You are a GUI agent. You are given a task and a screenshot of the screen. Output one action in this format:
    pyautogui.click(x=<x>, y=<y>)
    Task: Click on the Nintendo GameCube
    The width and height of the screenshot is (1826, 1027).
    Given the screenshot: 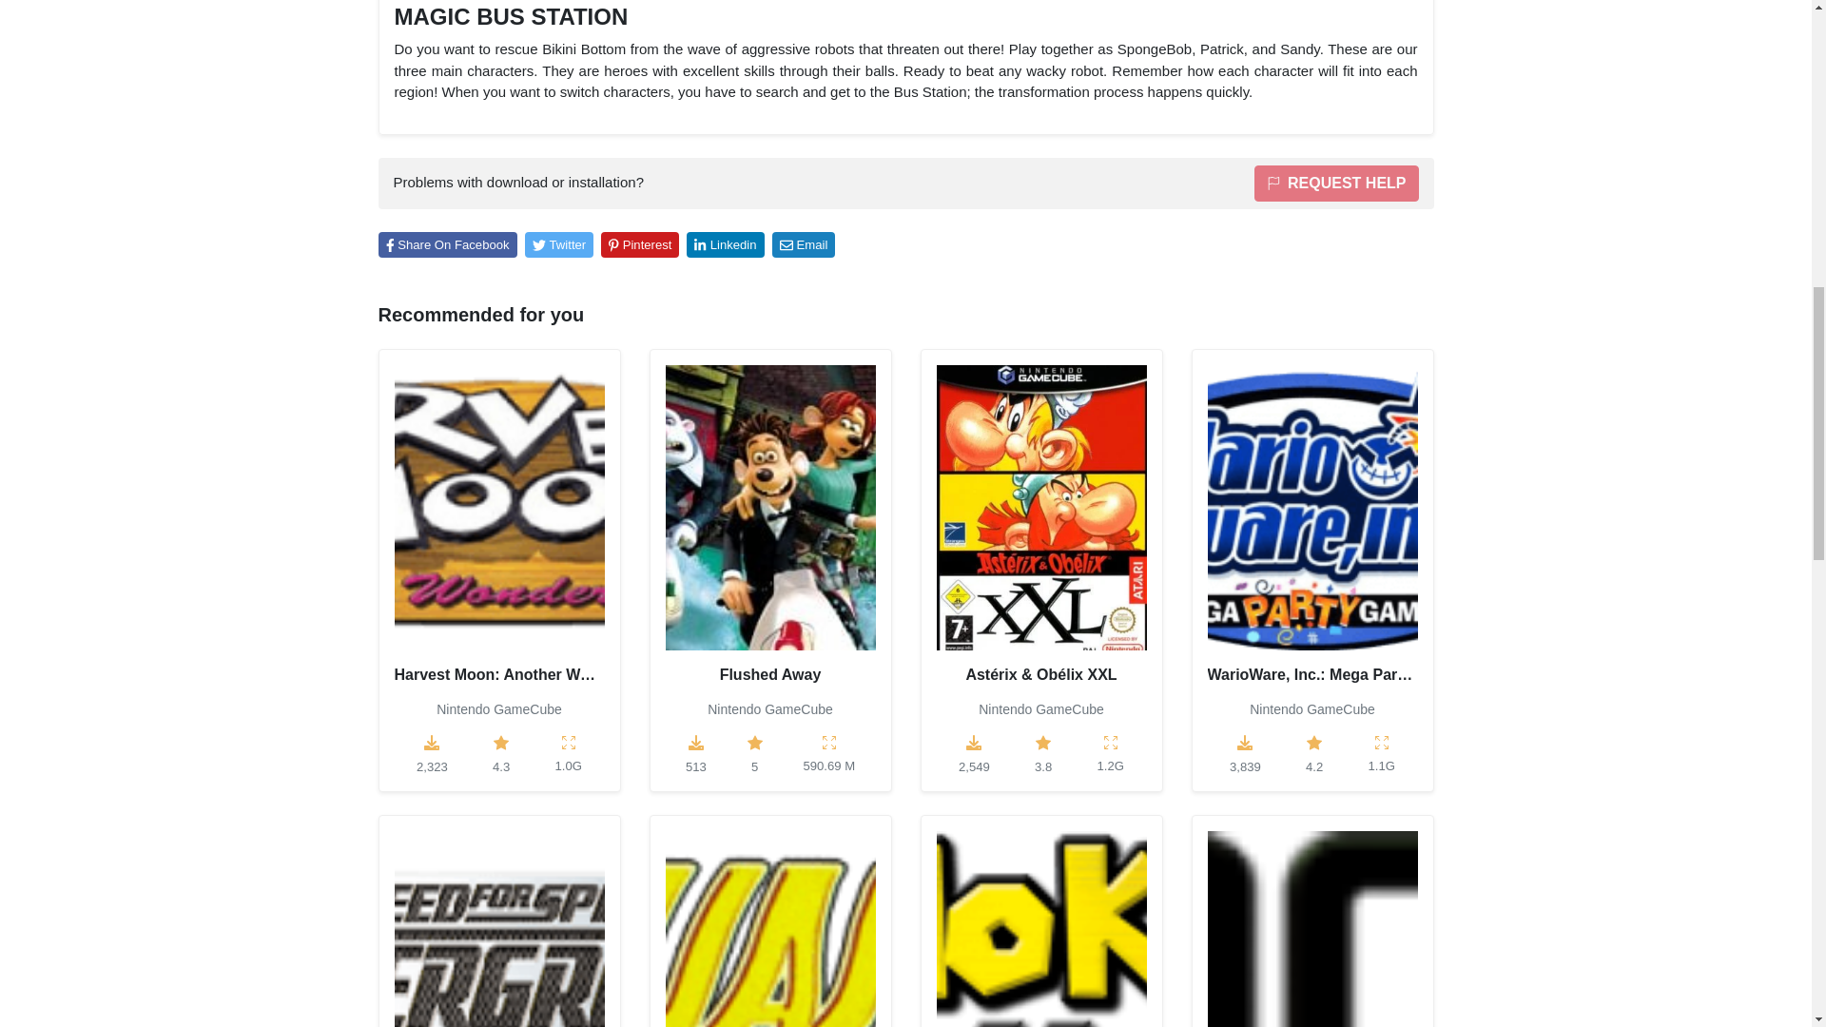 What is the action you would take?
    pyautogui.click(x=1041, y=708)
    